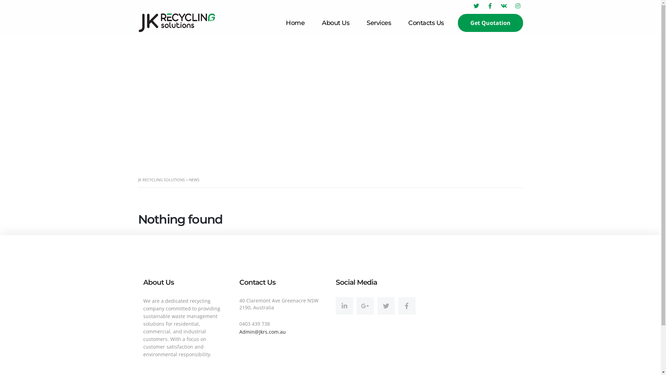 The width and height of the screenshot is (666, 375). I want to click on About Us, so click(336, 23).